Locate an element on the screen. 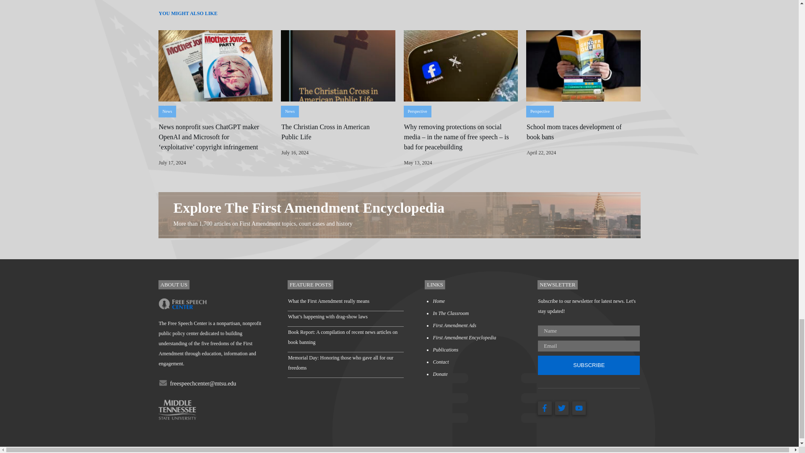 This screenshot has width=805, height=453. Memorial Day: Honoring those who gave all for our freedoms is located at coordinates (340, 362).